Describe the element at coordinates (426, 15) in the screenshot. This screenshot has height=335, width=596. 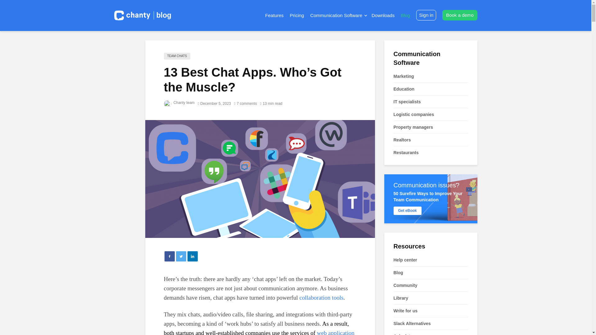
I see `Sign in` at that location.